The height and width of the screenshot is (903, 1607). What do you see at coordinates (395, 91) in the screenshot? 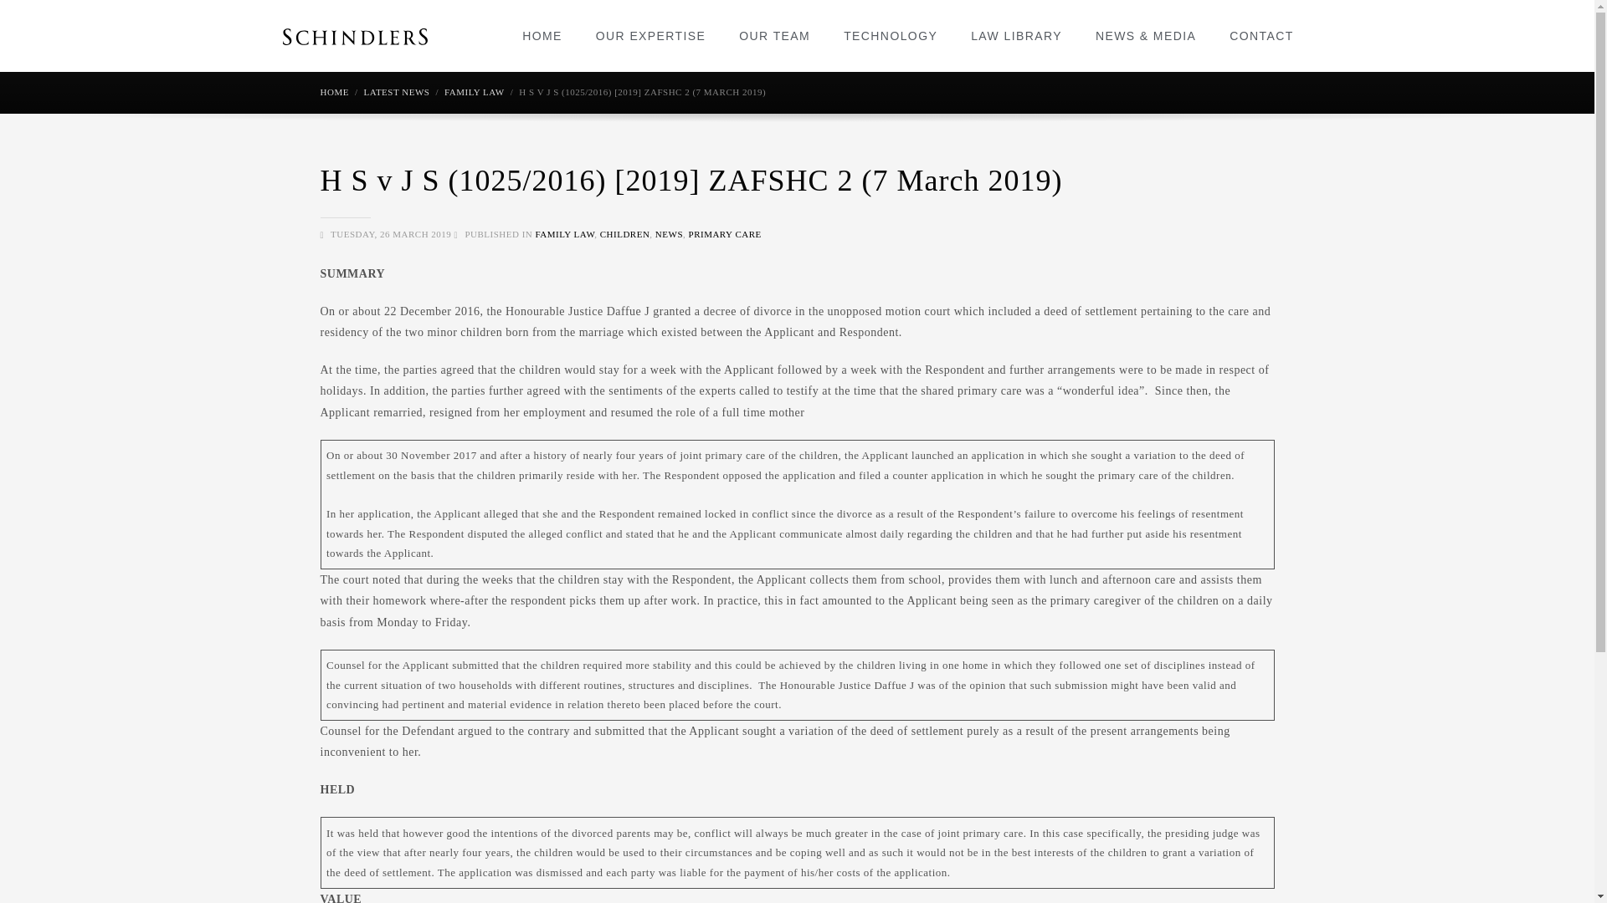
I see `Latest News` at bounding box center [395, 91].